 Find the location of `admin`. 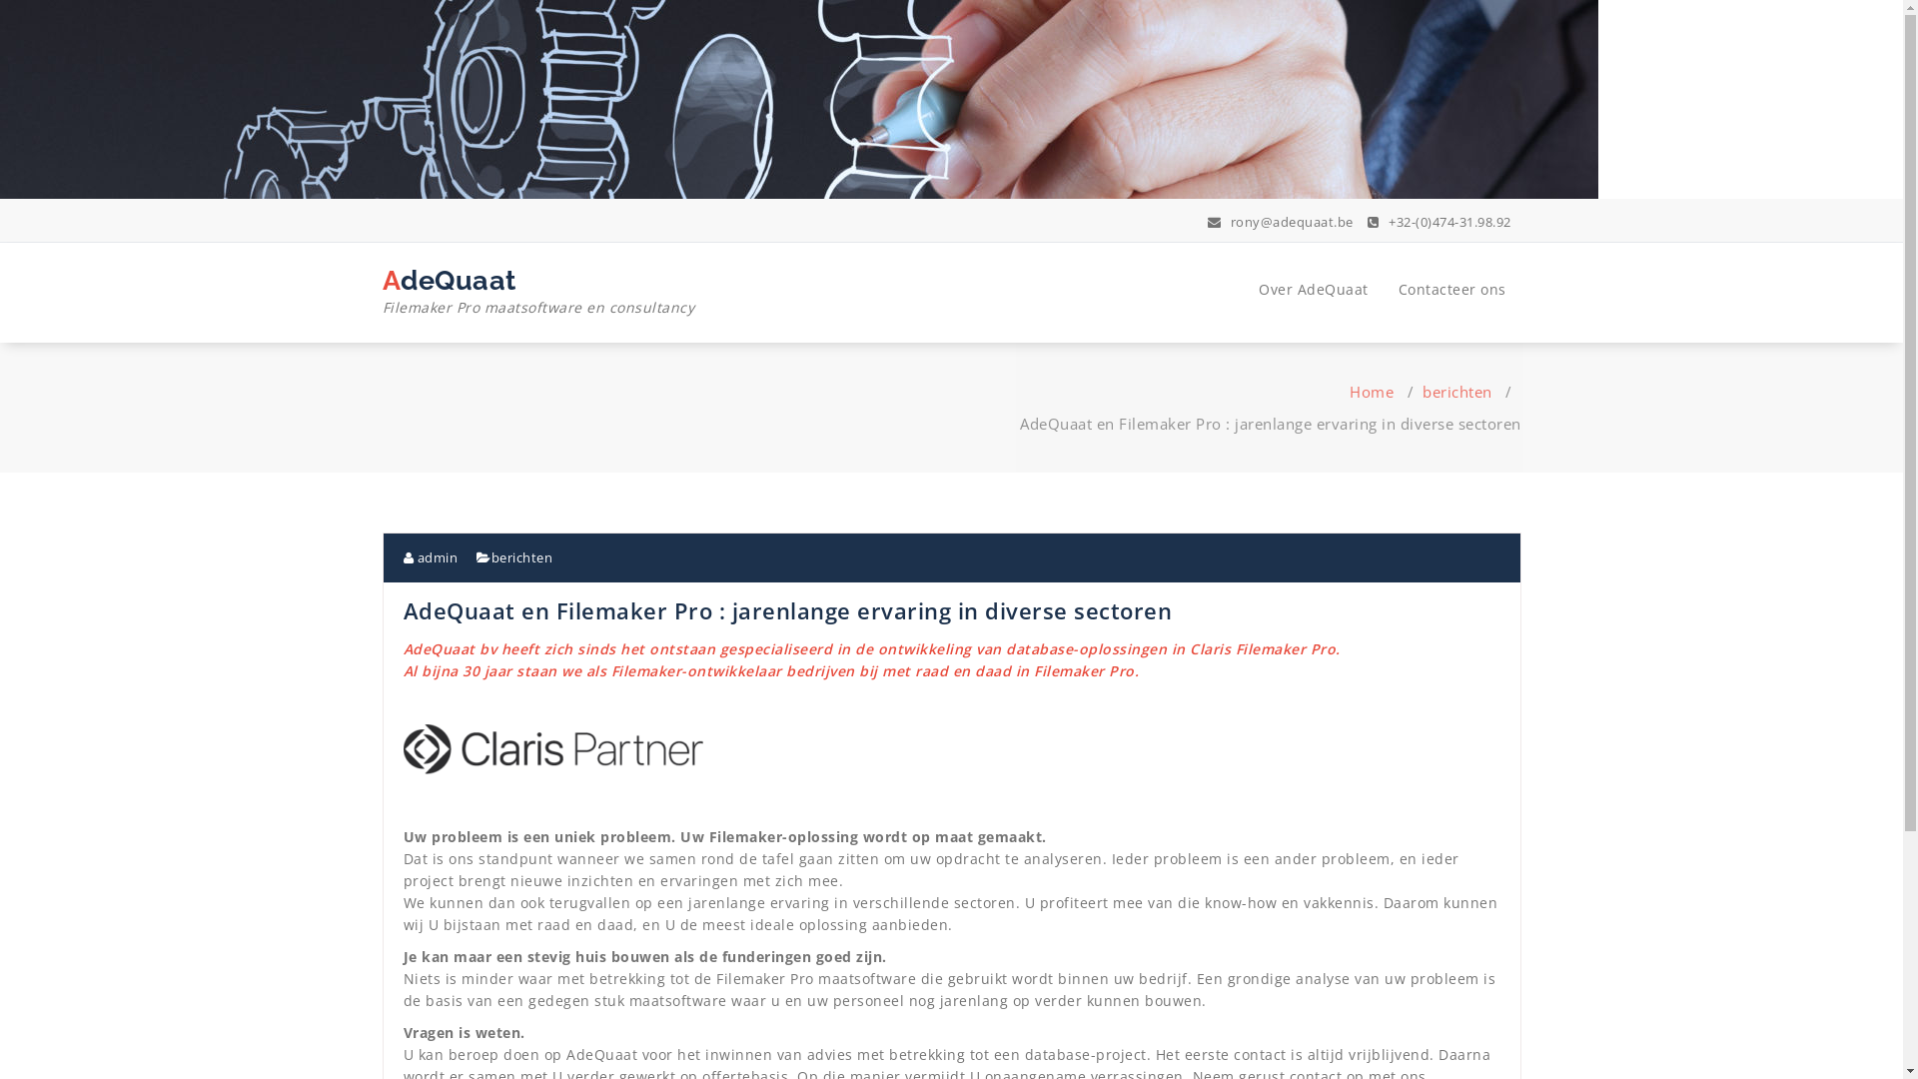

admin is located at coordinates (432, 557).